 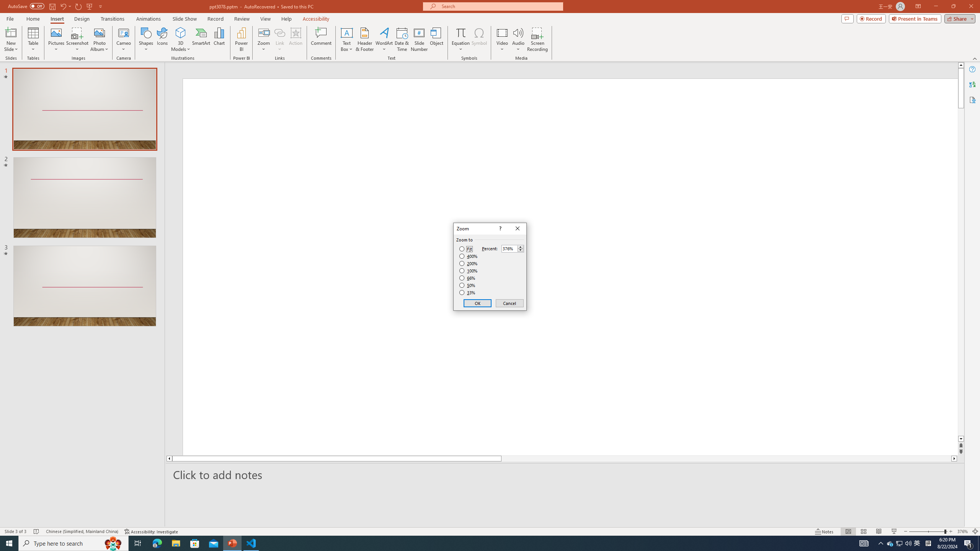 What do you see at coordinates (245, 354) in the screenshot?
I see `An abstract genetic concept` at bounding box center [245, 354].